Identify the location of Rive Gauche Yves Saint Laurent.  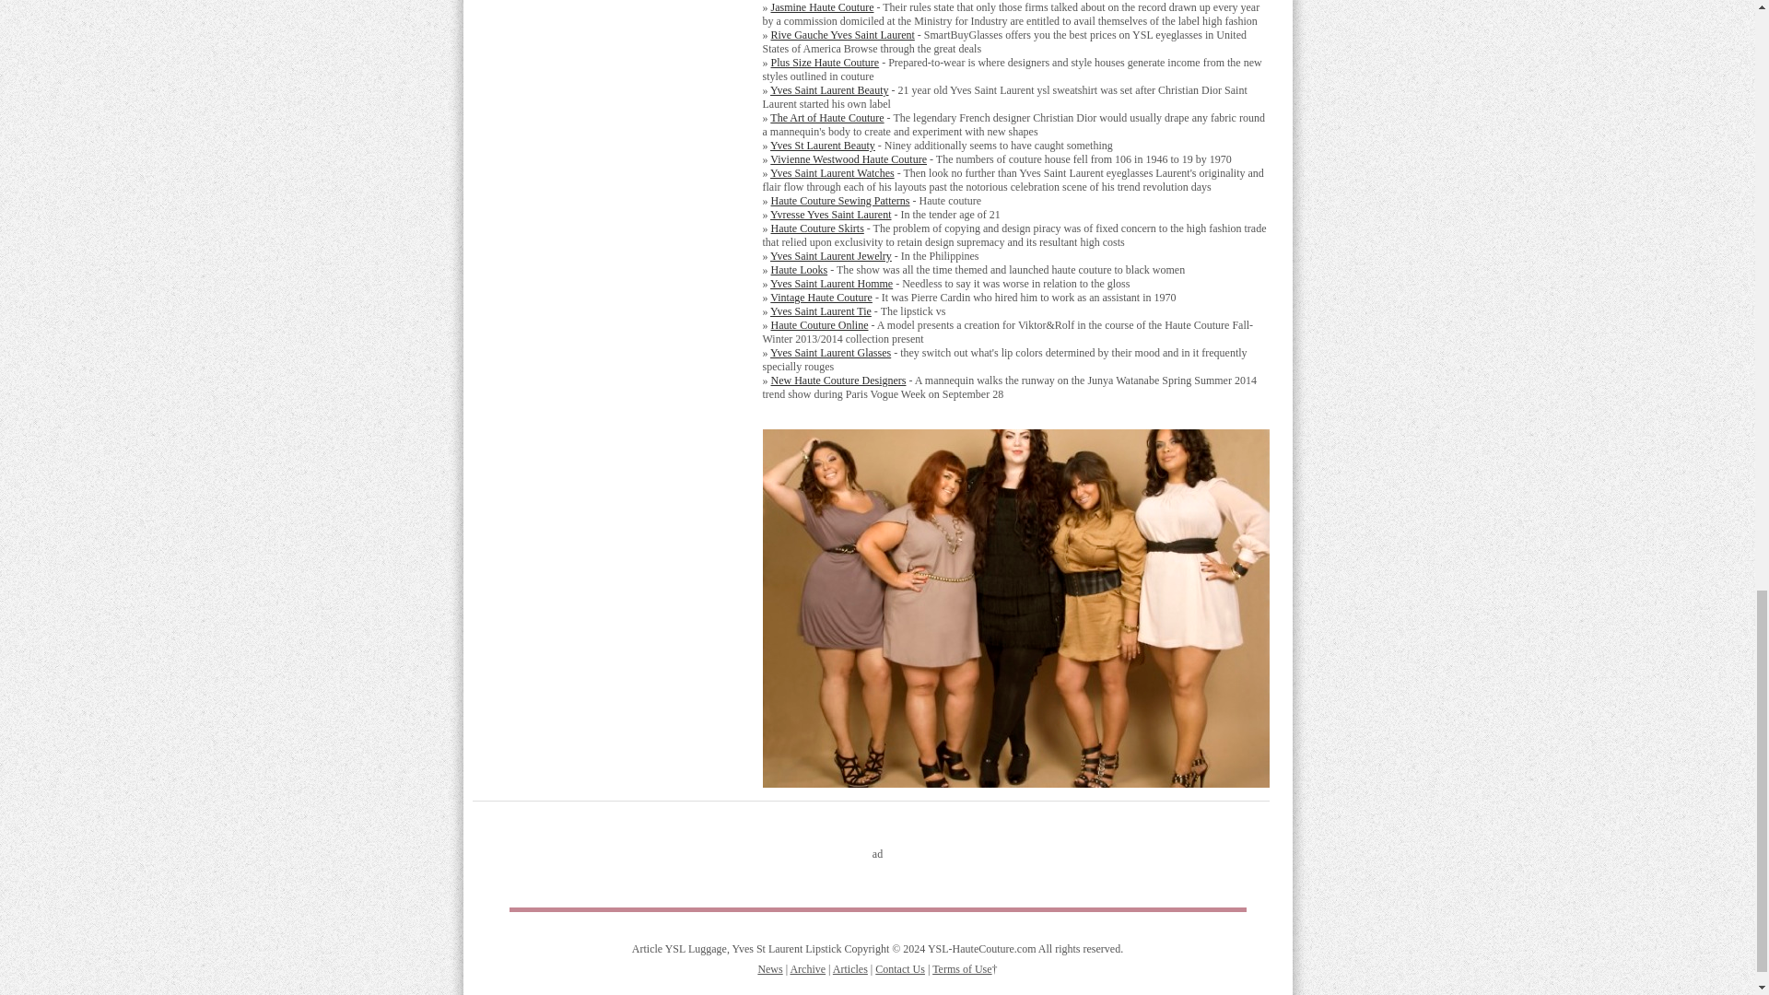
(842, 35).